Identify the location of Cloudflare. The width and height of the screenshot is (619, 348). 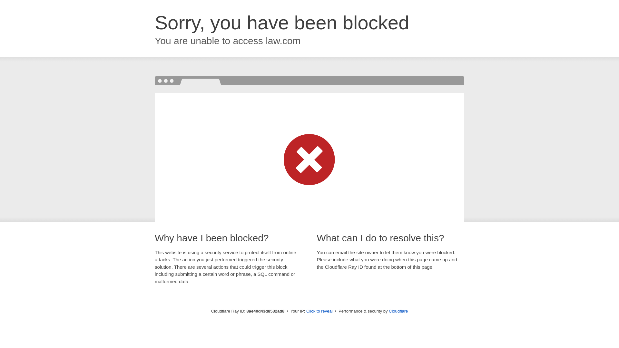
(398, 311).